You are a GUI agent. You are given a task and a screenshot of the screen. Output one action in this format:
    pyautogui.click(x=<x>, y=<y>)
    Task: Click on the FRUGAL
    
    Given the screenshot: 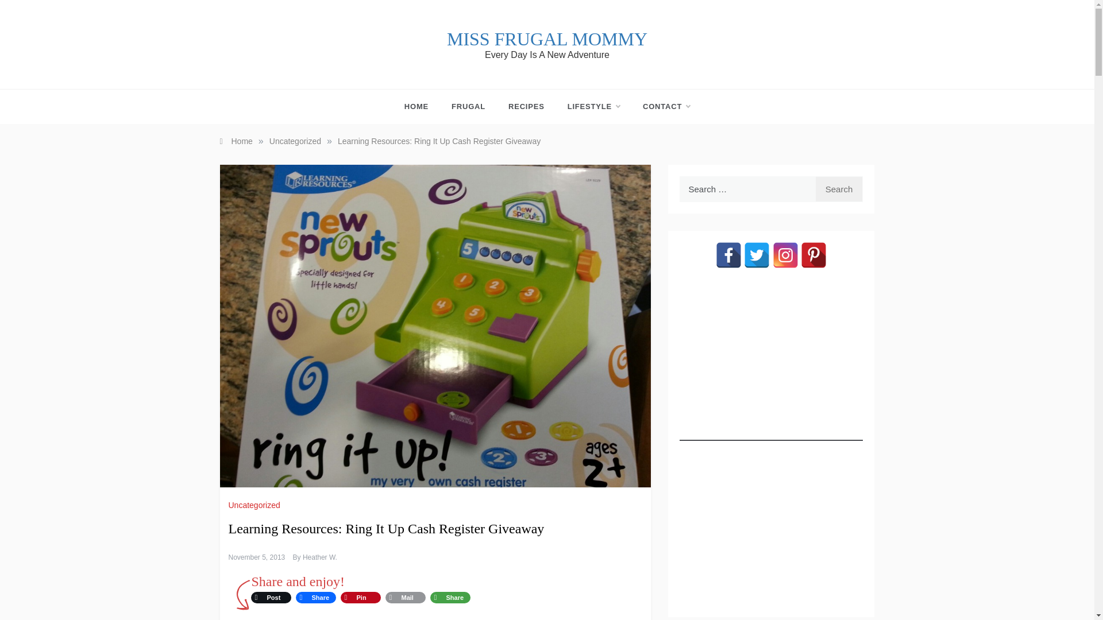 What is the action you would take?
    pyautogui.click(x=469, y=107)
    